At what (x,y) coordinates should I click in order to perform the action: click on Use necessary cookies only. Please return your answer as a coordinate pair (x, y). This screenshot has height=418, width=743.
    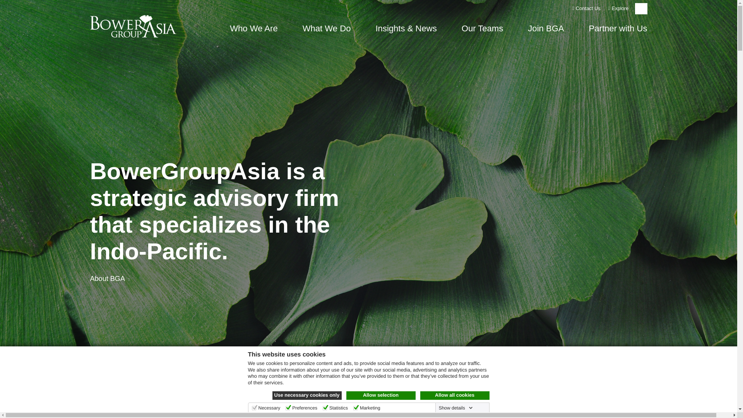
    Looking at the image, I should click on (307, 395).